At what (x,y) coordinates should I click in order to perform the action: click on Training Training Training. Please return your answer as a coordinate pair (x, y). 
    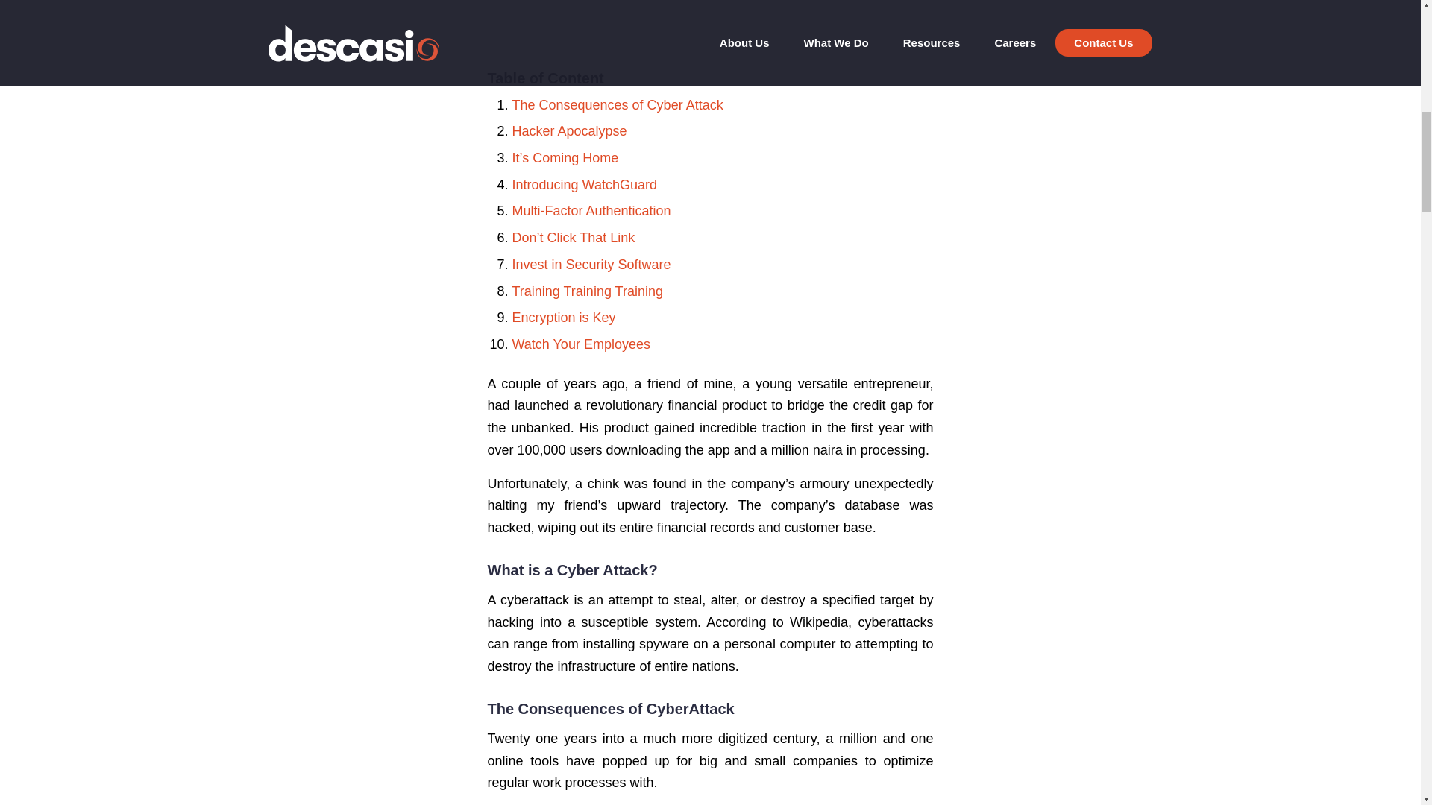
    Looking at the image, I should click on (586, 291).